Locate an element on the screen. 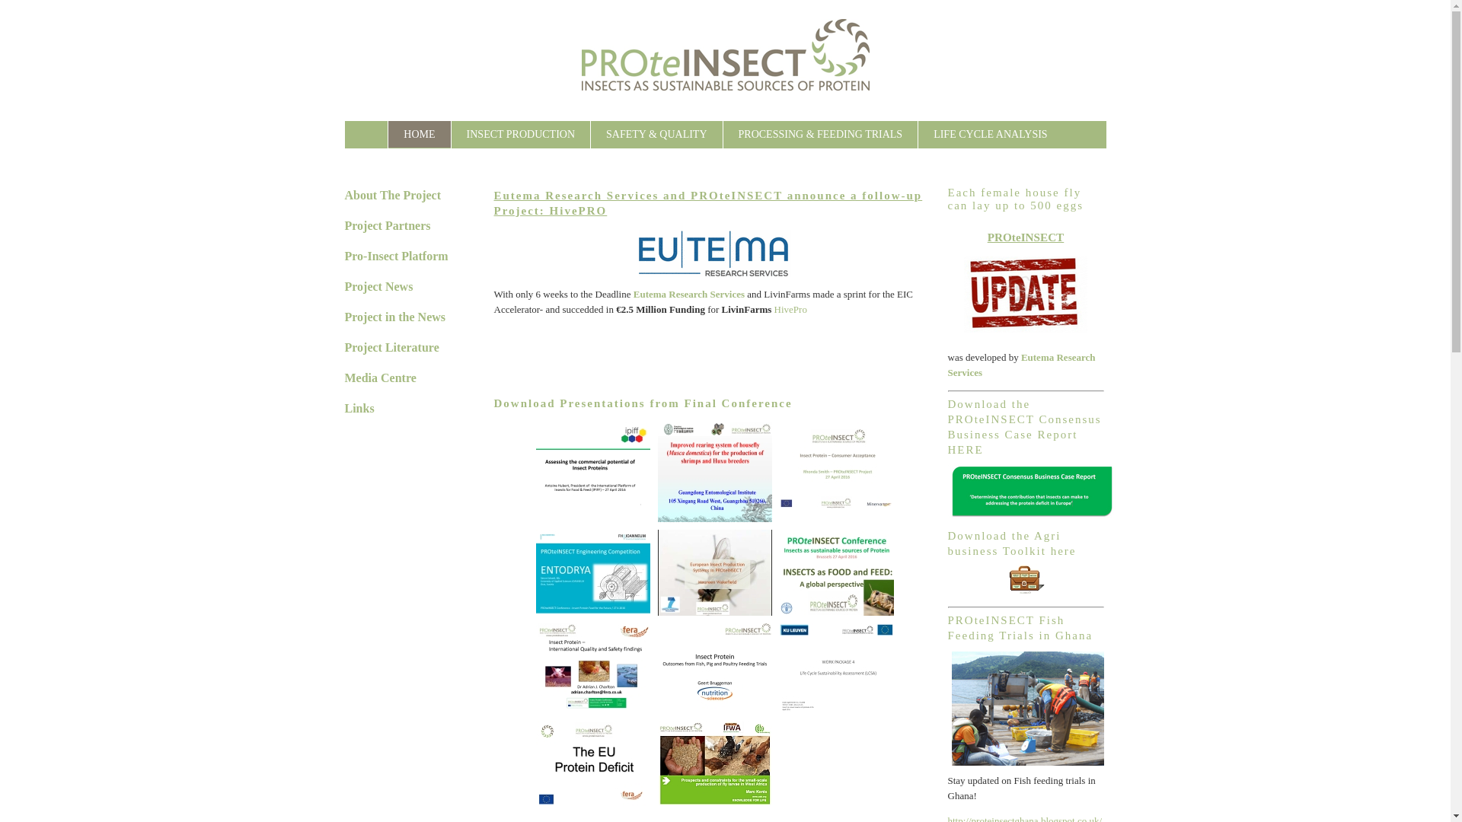 Image resolution: width=1462 pixels, height=822 pixels. Opens external link in new window is located at coordinates (790, 309).